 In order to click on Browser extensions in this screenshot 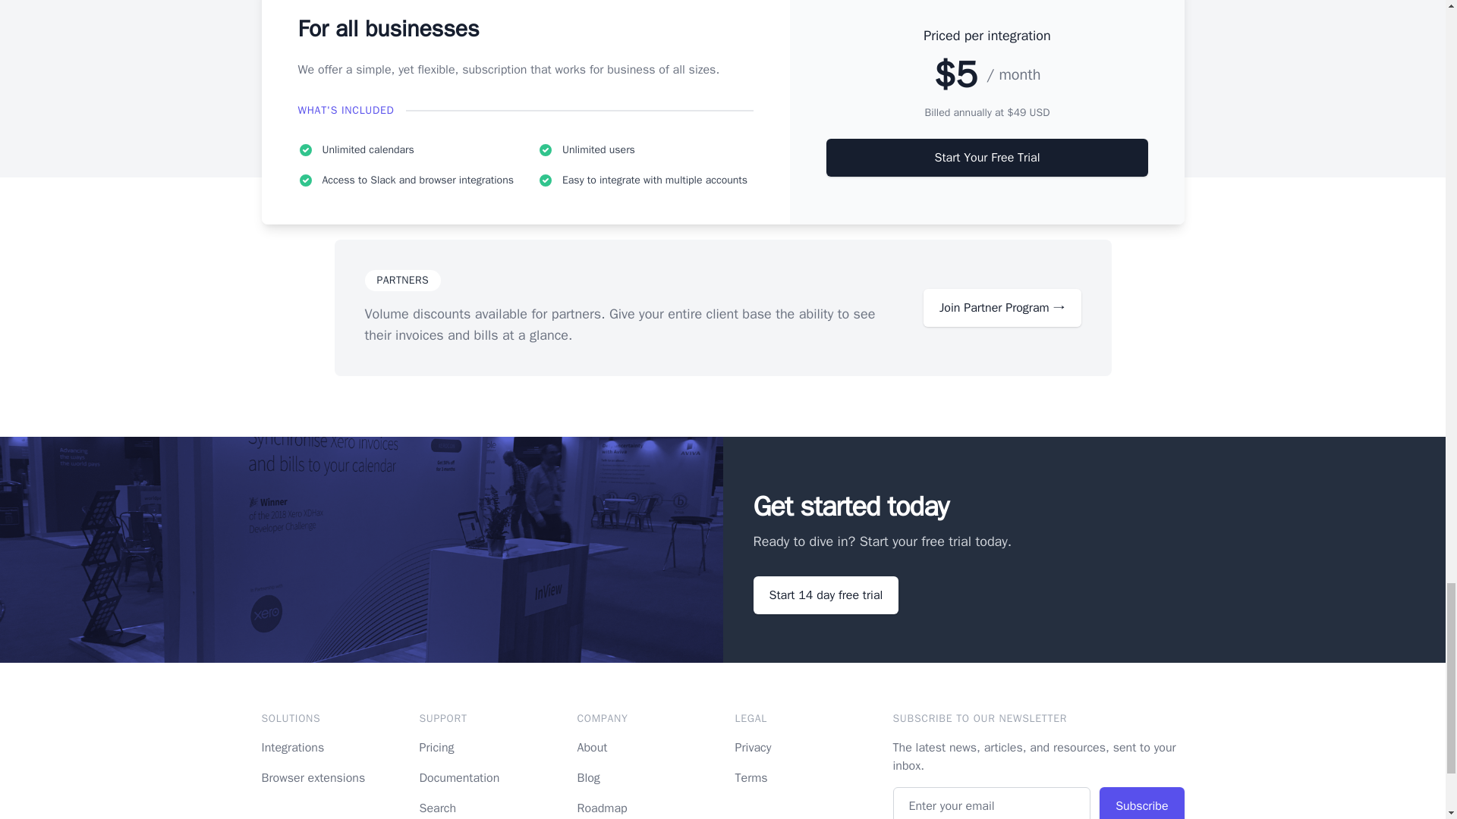, I will do `click(313, 778)`.